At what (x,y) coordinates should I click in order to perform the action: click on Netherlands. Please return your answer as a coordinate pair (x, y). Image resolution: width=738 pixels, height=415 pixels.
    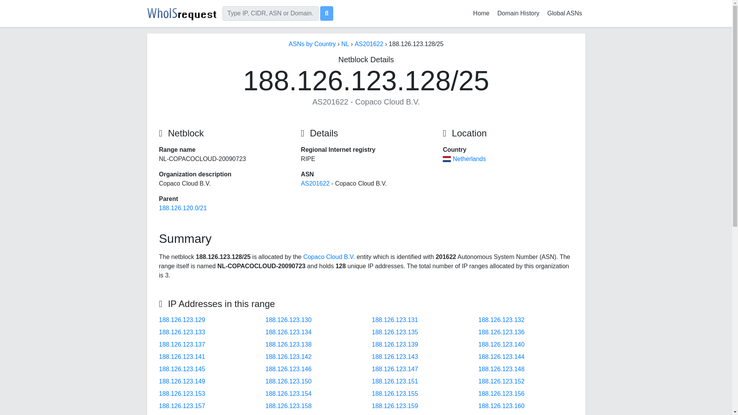
    Looking at the image, I should click on (469, 159).